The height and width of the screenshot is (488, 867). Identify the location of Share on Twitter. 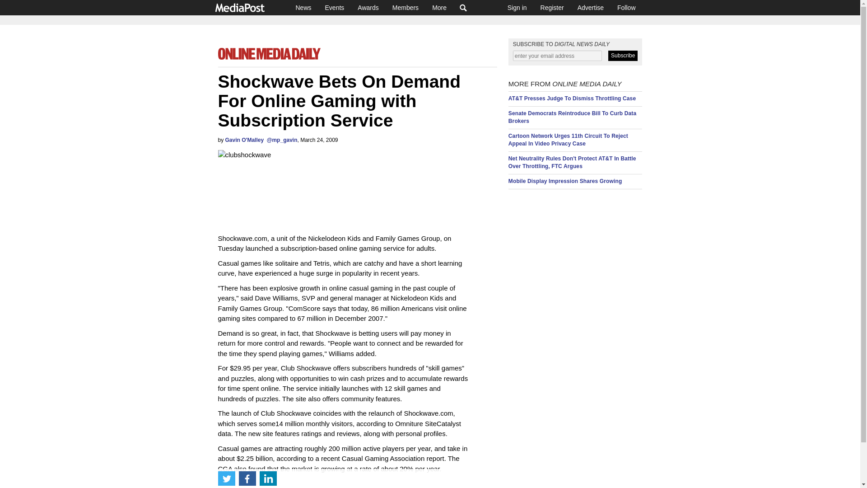
(226, 478).